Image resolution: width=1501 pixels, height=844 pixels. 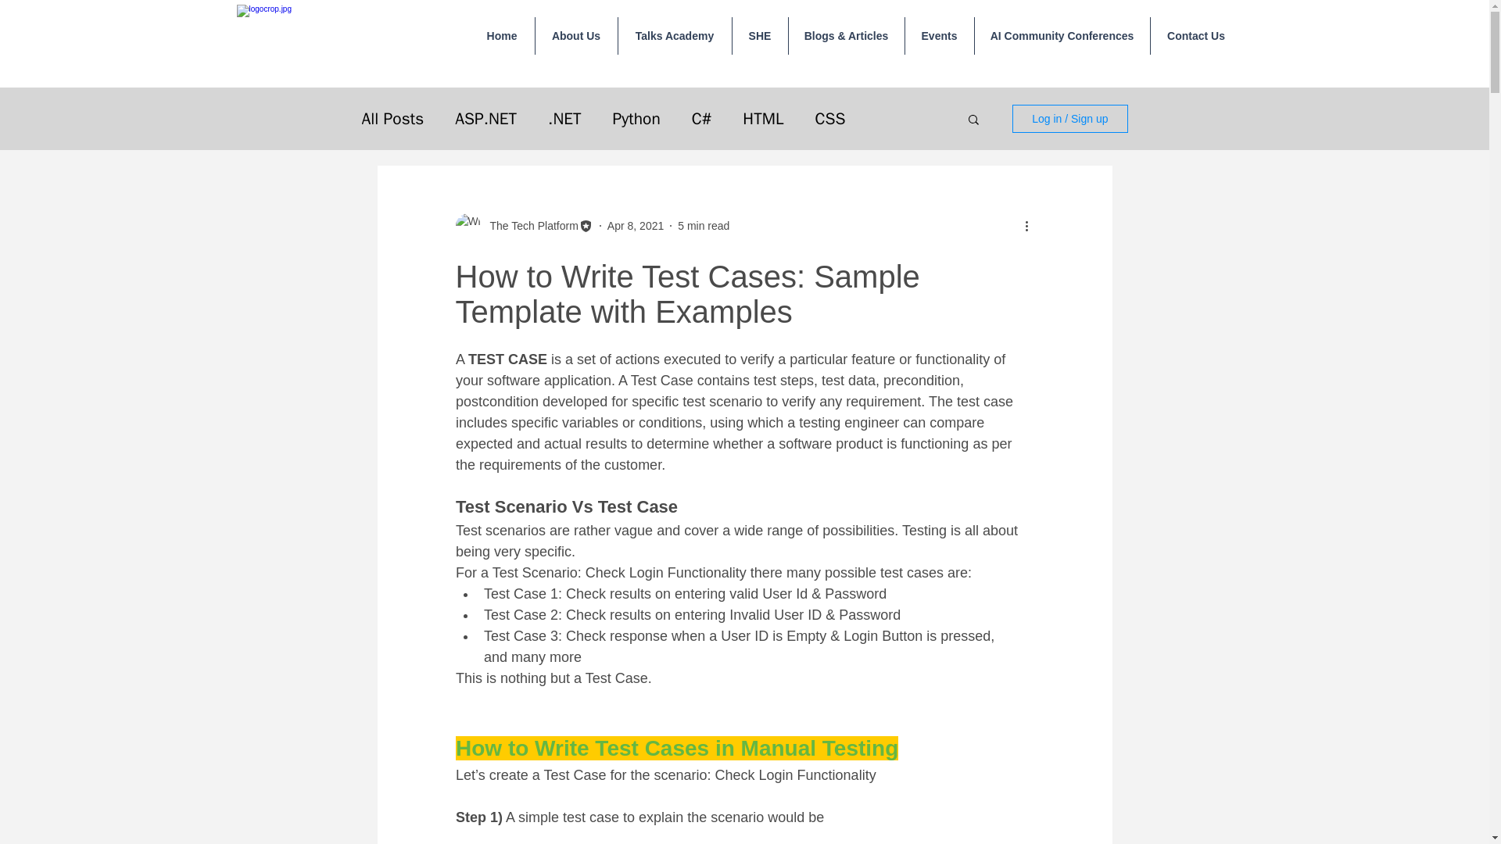 What do you see at coordinates (763, 119) in the screenshot?
I see `HTML` at bounding box center [763, 119].